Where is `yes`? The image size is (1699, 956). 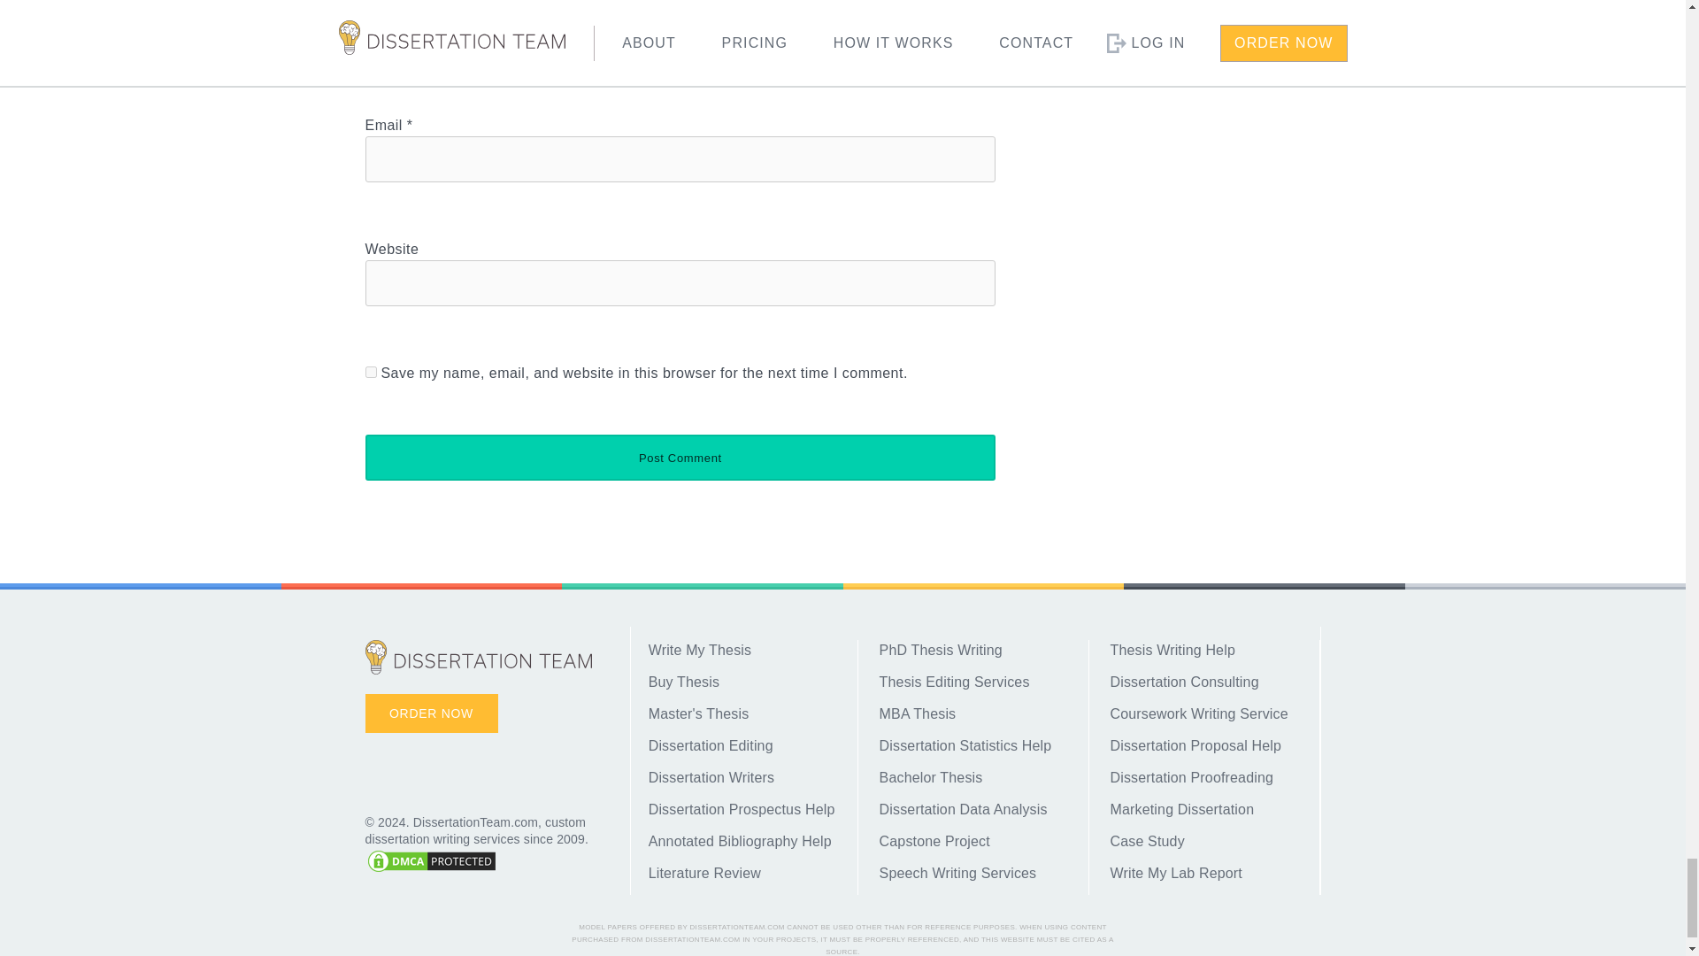 yes is located at coordinates (370, 372).